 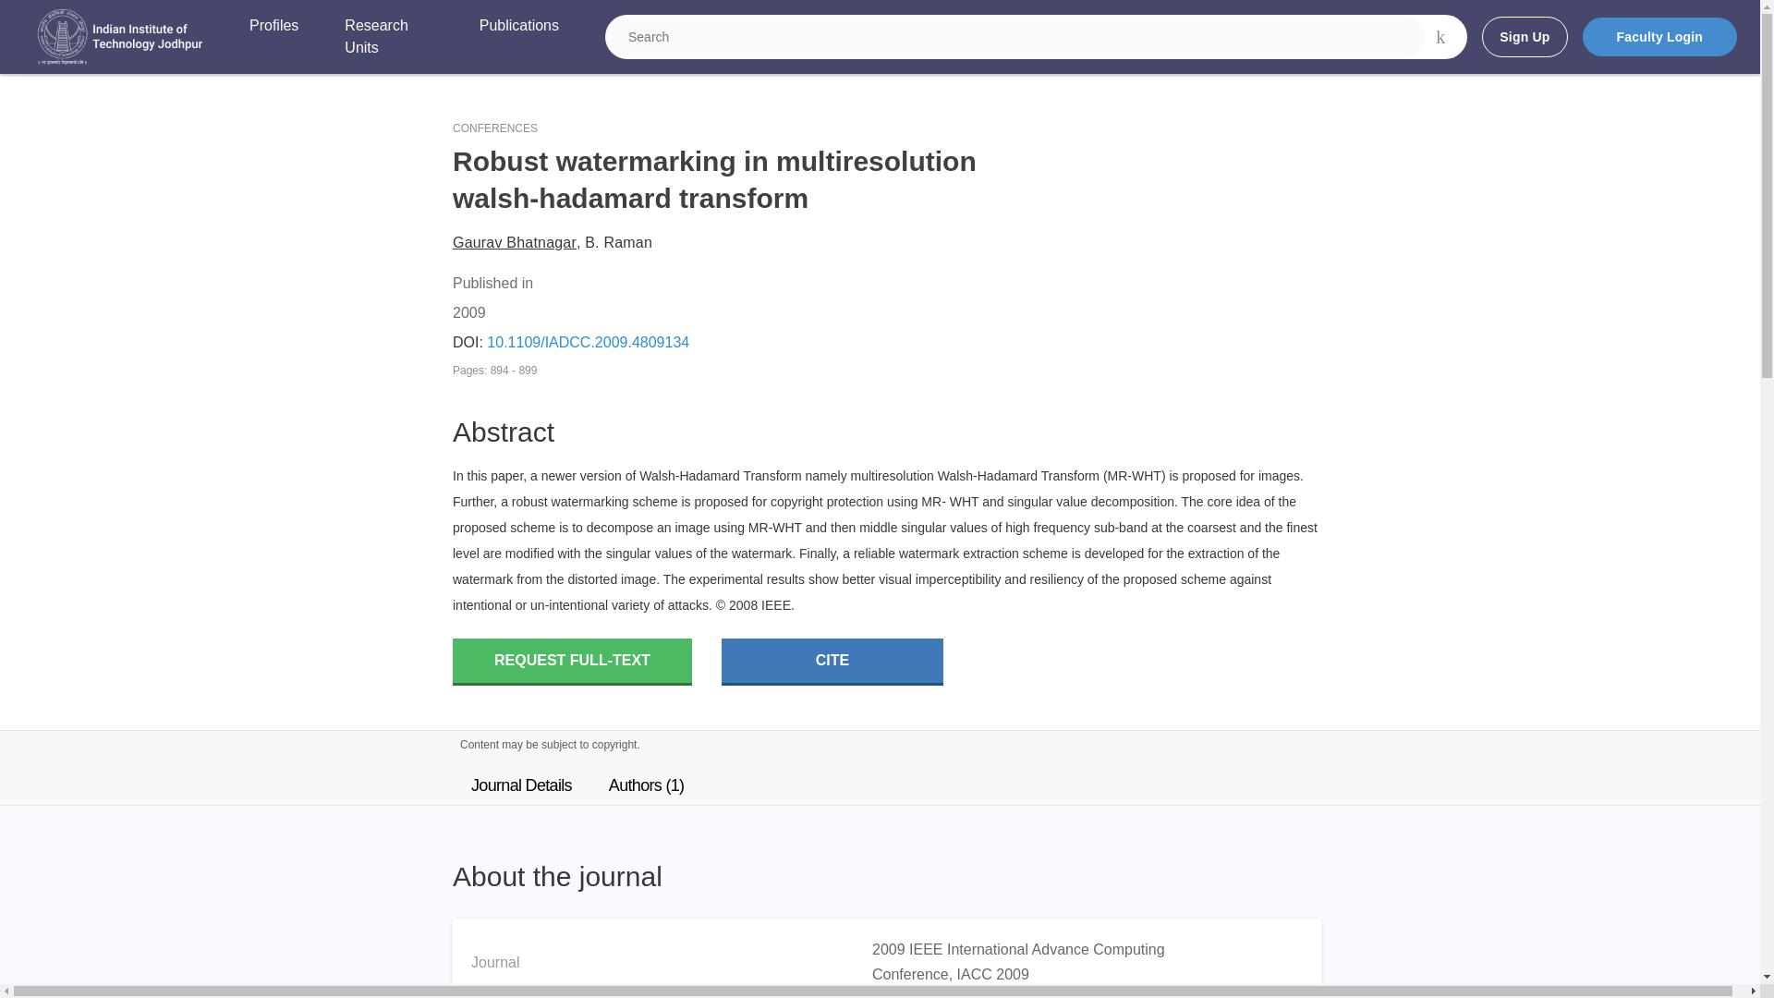 I want to click on REQUEST FULL-TEXT, so click(x=571, y=662).